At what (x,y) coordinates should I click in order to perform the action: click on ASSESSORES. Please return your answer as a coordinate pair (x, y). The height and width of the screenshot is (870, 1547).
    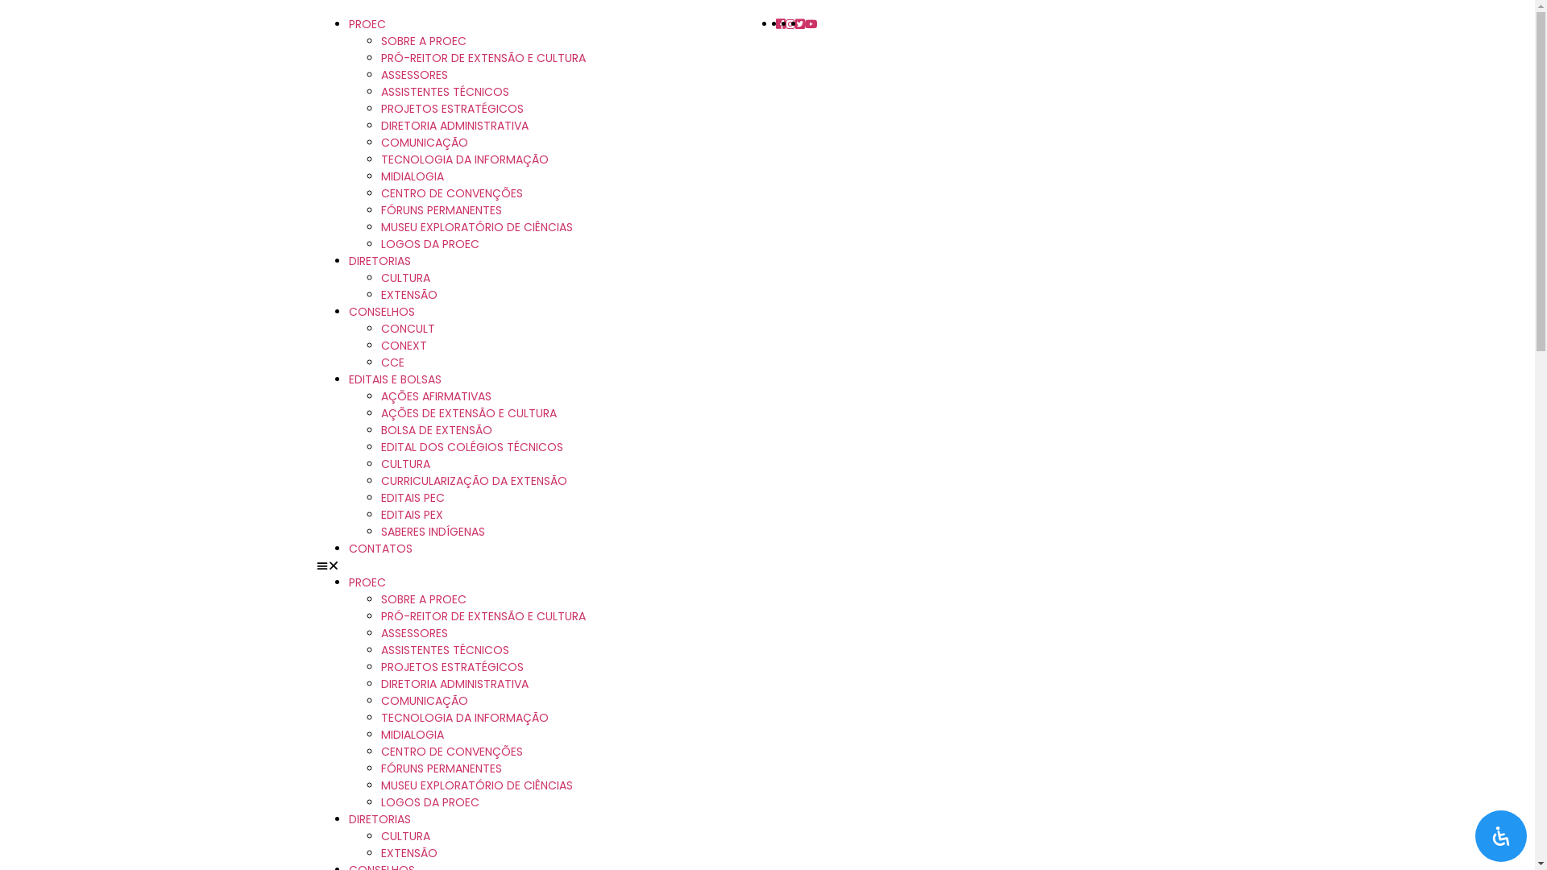
    Looking at the image, I should click on (414, 633).